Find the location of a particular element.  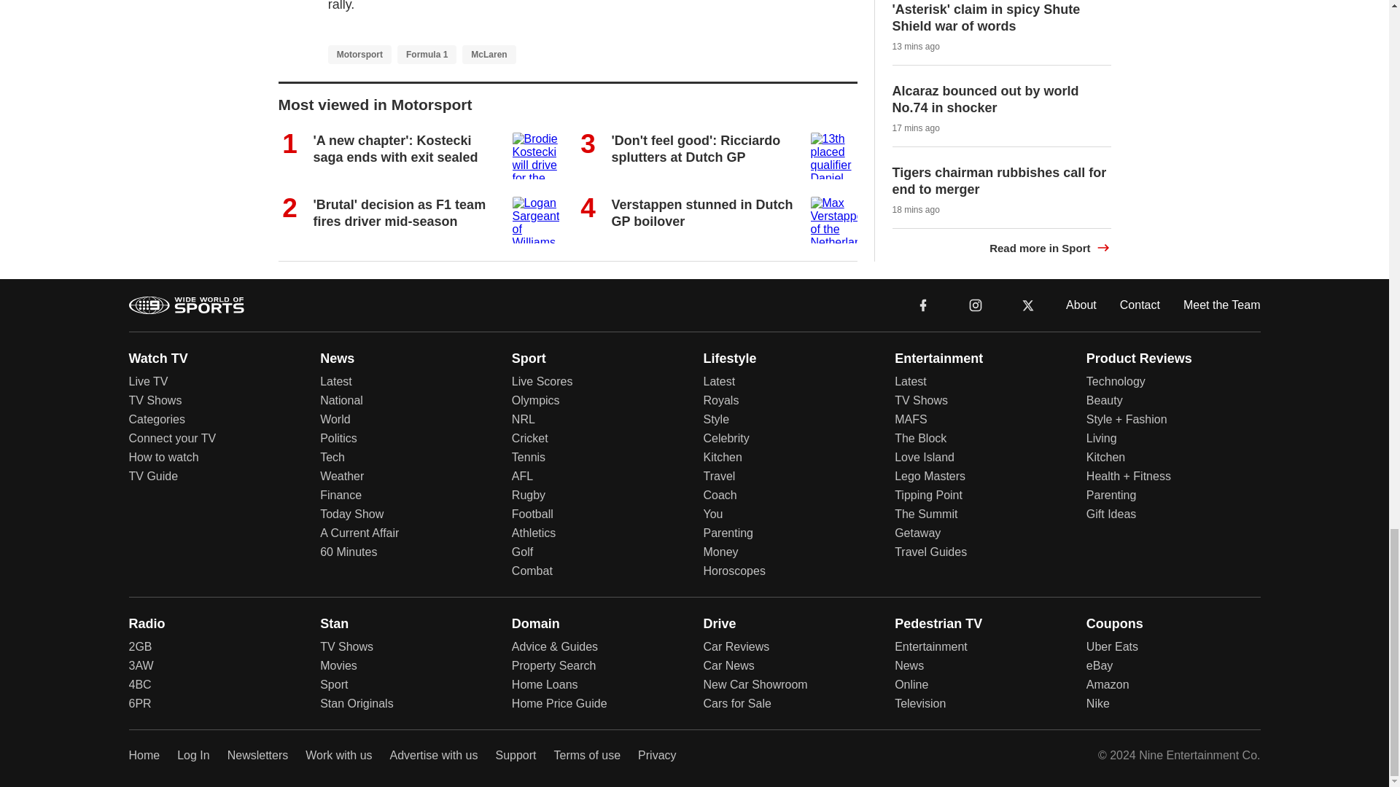

facebook is located at coordinates (923, 305).